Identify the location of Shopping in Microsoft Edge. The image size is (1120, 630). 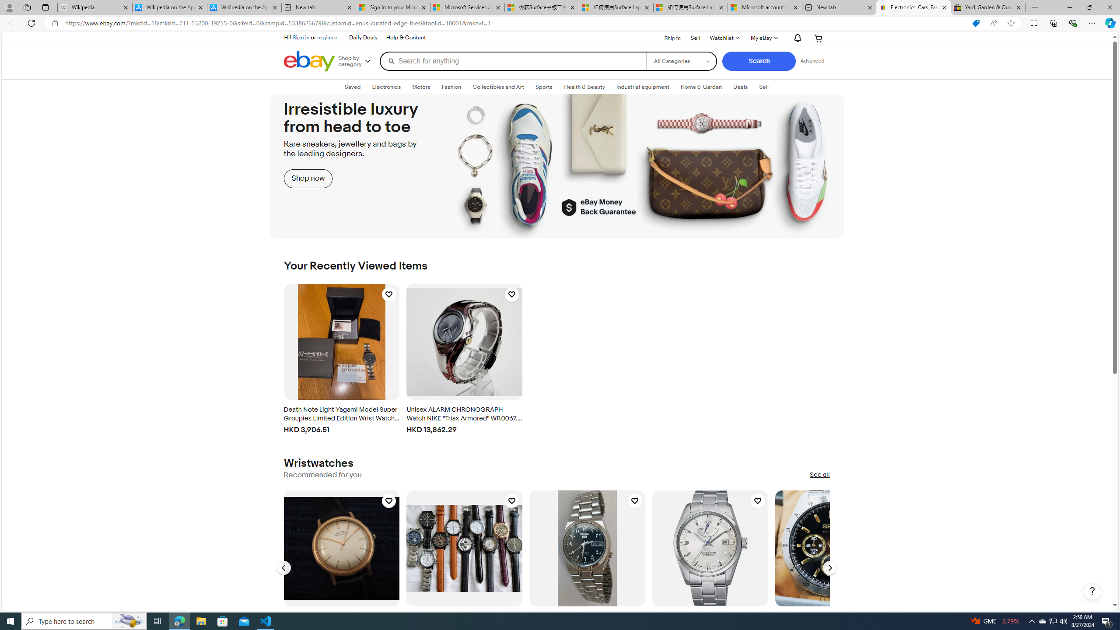
(976, 23).